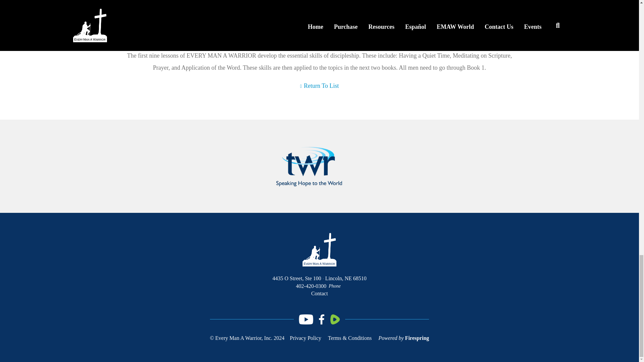  I want to click on Privacy Policy, so click(306, 338).